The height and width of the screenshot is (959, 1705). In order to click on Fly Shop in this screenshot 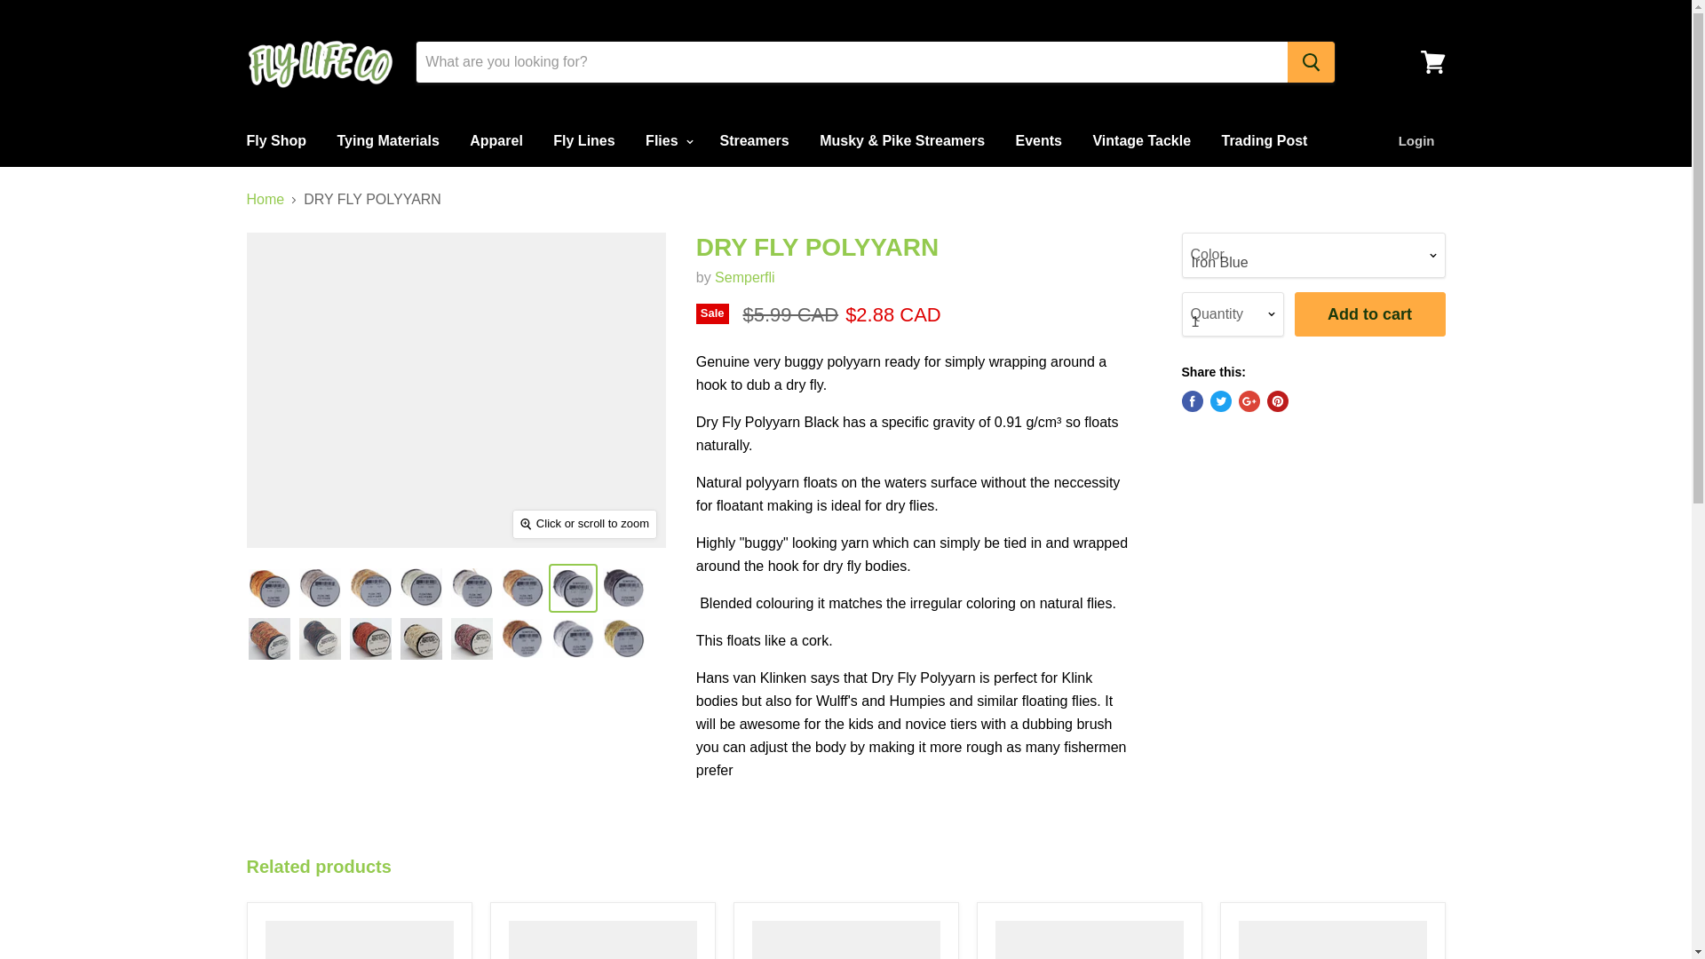, I will do `click(275, 141)`.